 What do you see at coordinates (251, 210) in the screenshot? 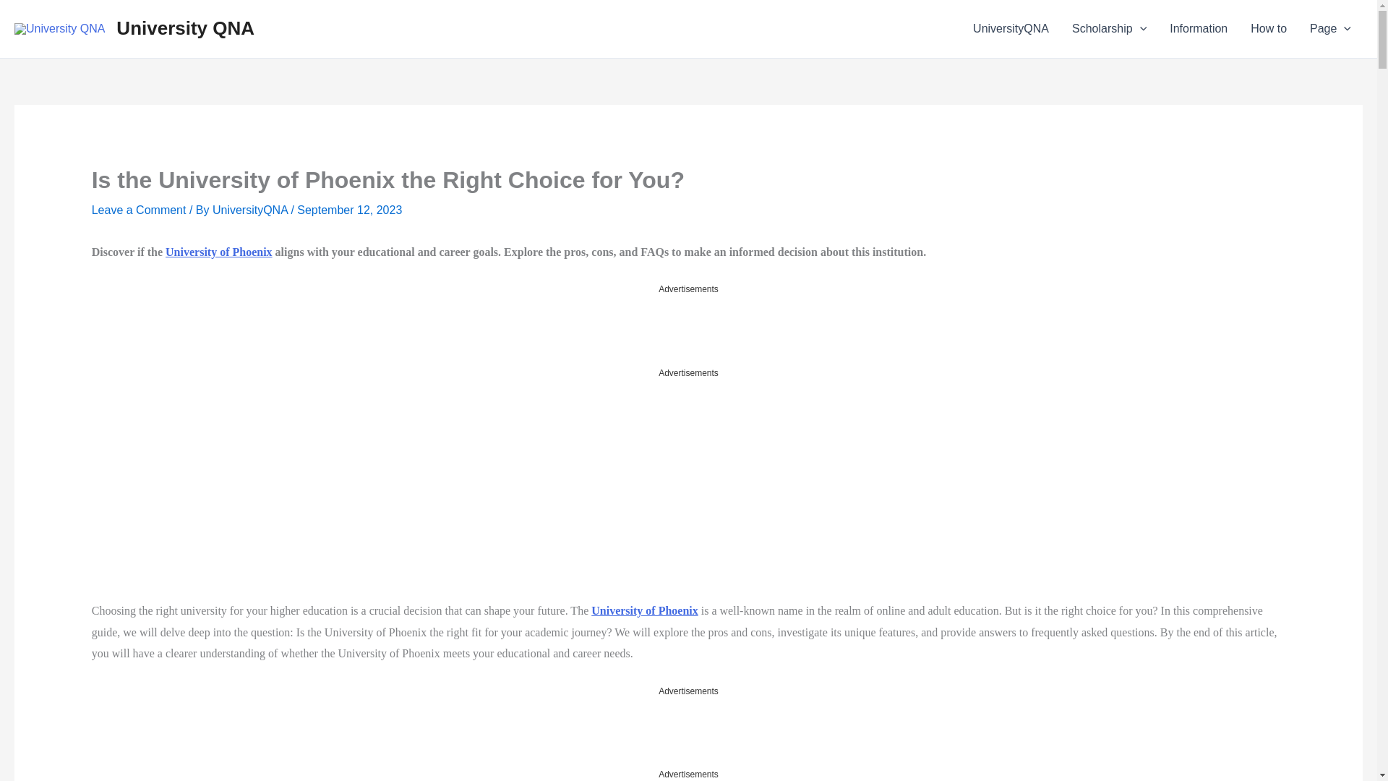
I see `View all posts by UniversityQNA` at bounding box center [251, 210].